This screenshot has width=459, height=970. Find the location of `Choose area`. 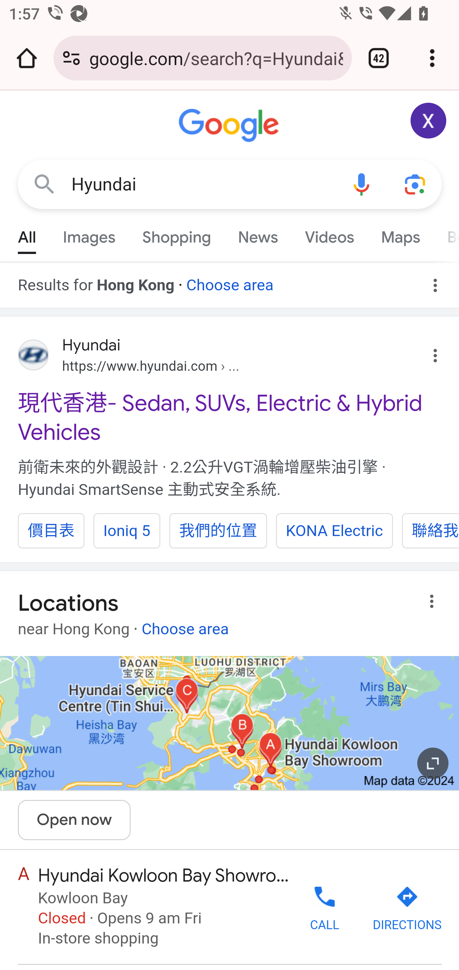

Choose area is located at coordinates (185, 624).